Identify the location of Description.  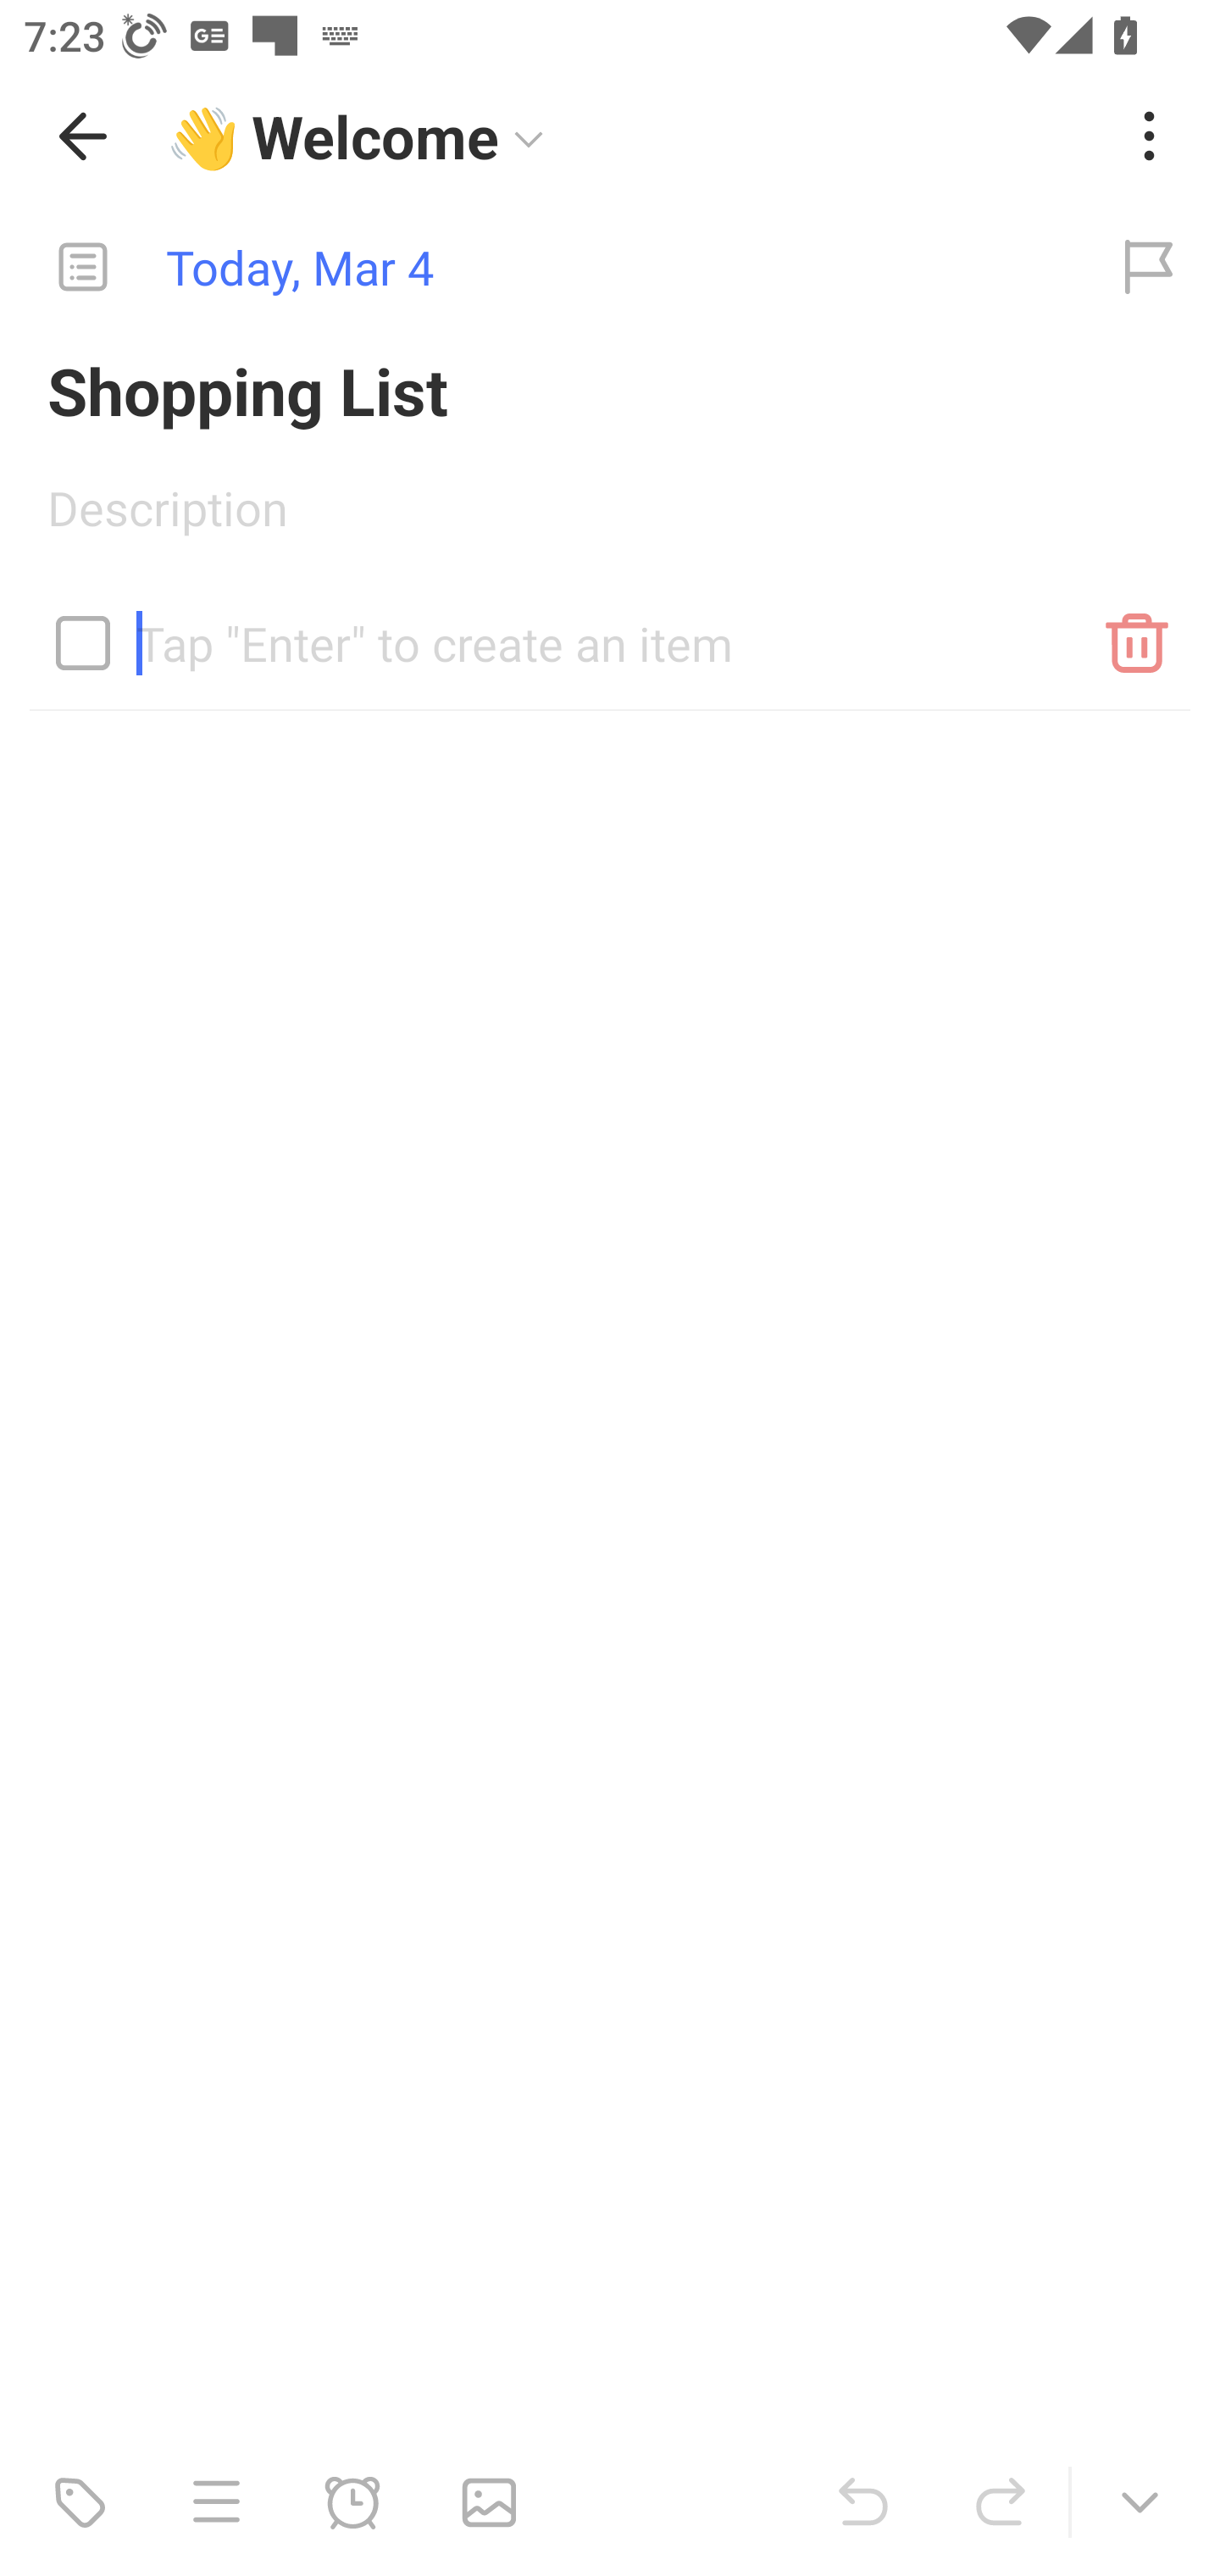
(610, 519).